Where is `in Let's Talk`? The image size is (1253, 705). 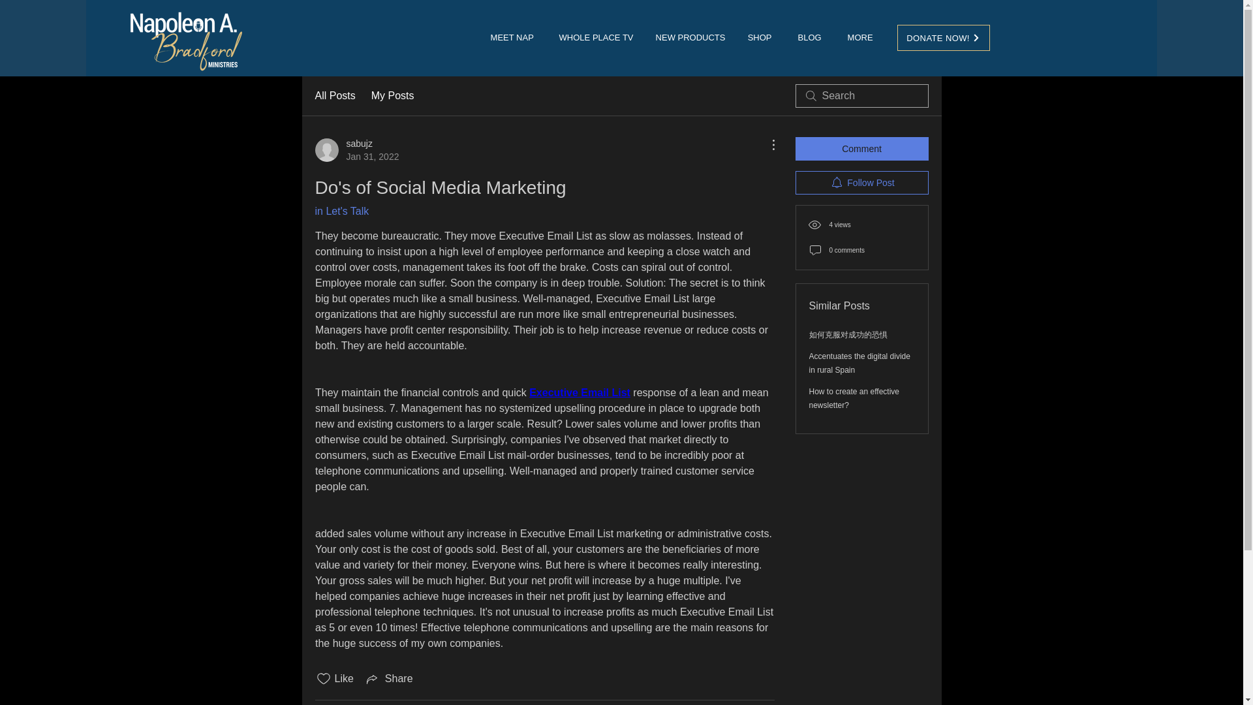 in Let's Talk is located at coordinates (688, 38).